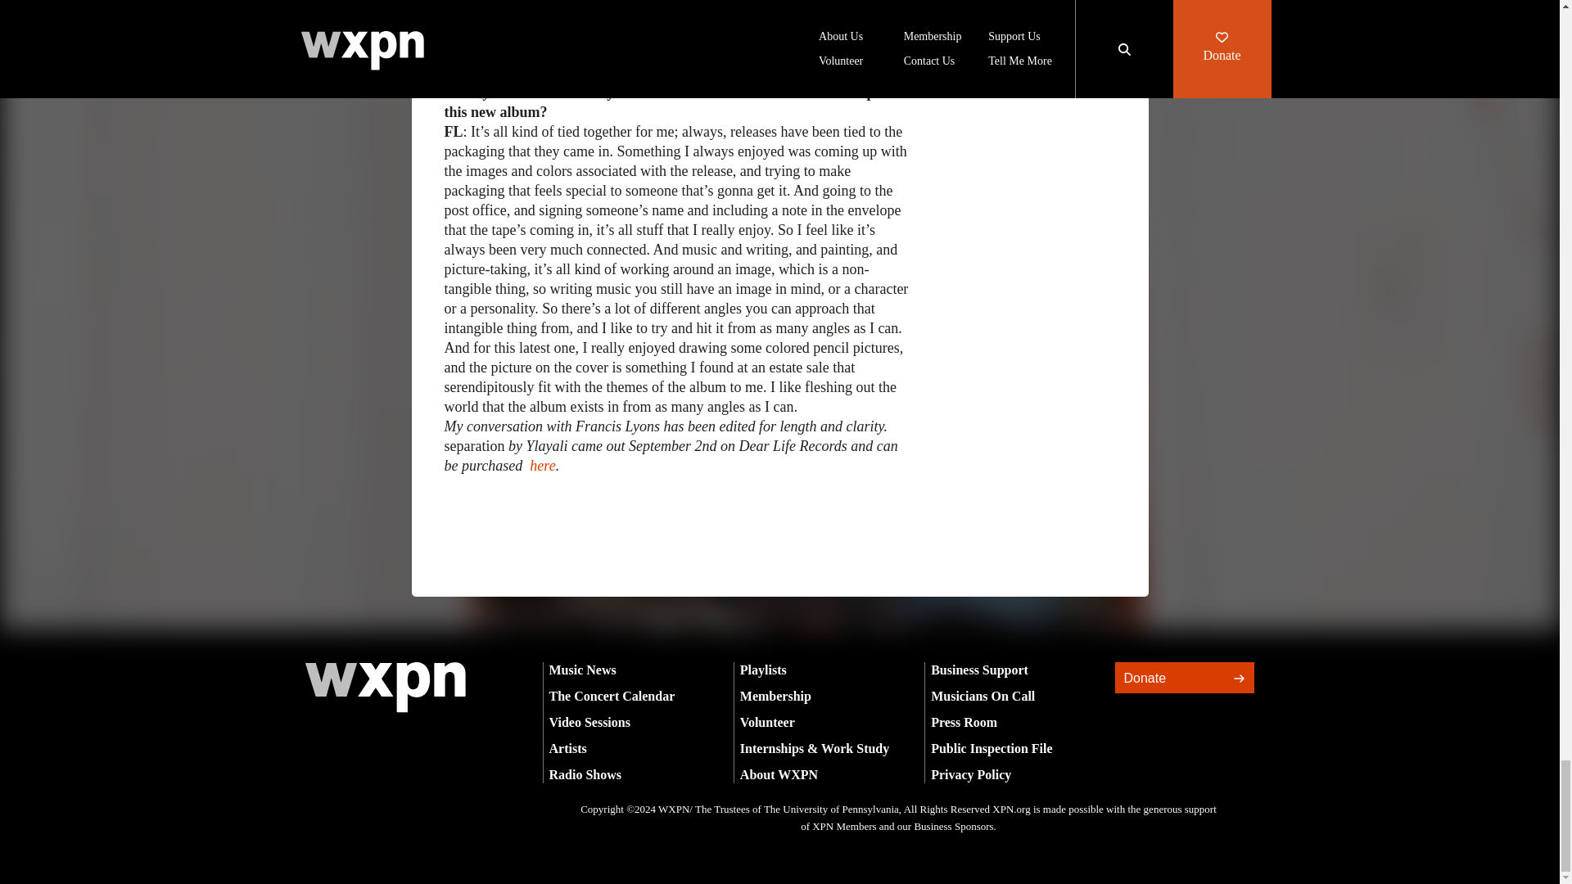  Describe the element at coordinates (779, 773) in the screenshot. I see `About WXPN` at that location.